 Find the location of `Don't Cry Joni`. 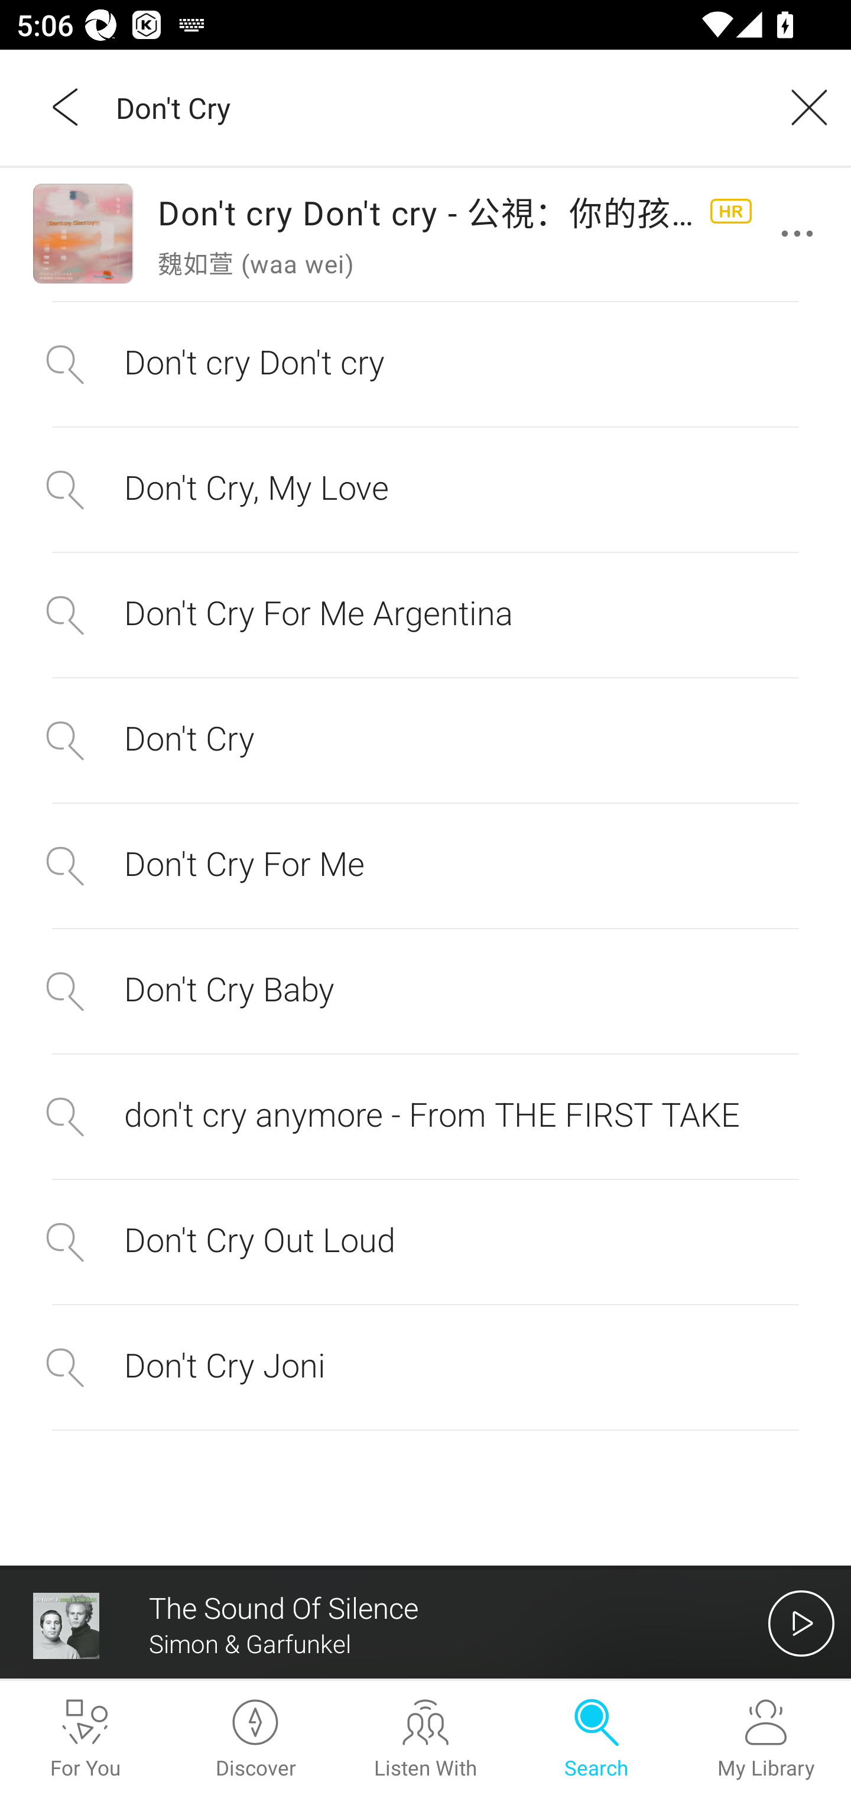

Don't Cry Joni is located at coordinates (425, 1367).